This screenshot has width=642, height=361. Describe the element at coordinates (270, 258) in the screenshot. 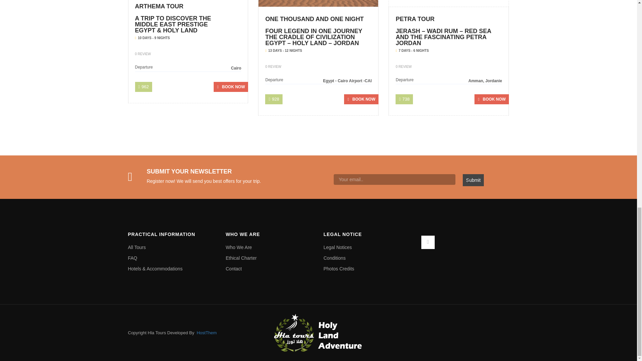

I see `Ethical Charter` at that location.